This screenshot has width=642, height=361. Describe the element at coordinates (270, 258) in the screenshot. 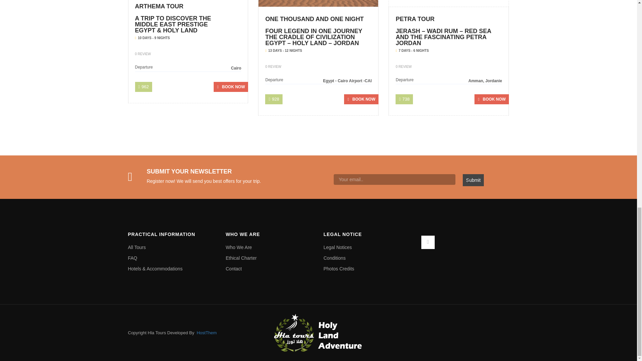

I see `Ethical Charter` at that location.